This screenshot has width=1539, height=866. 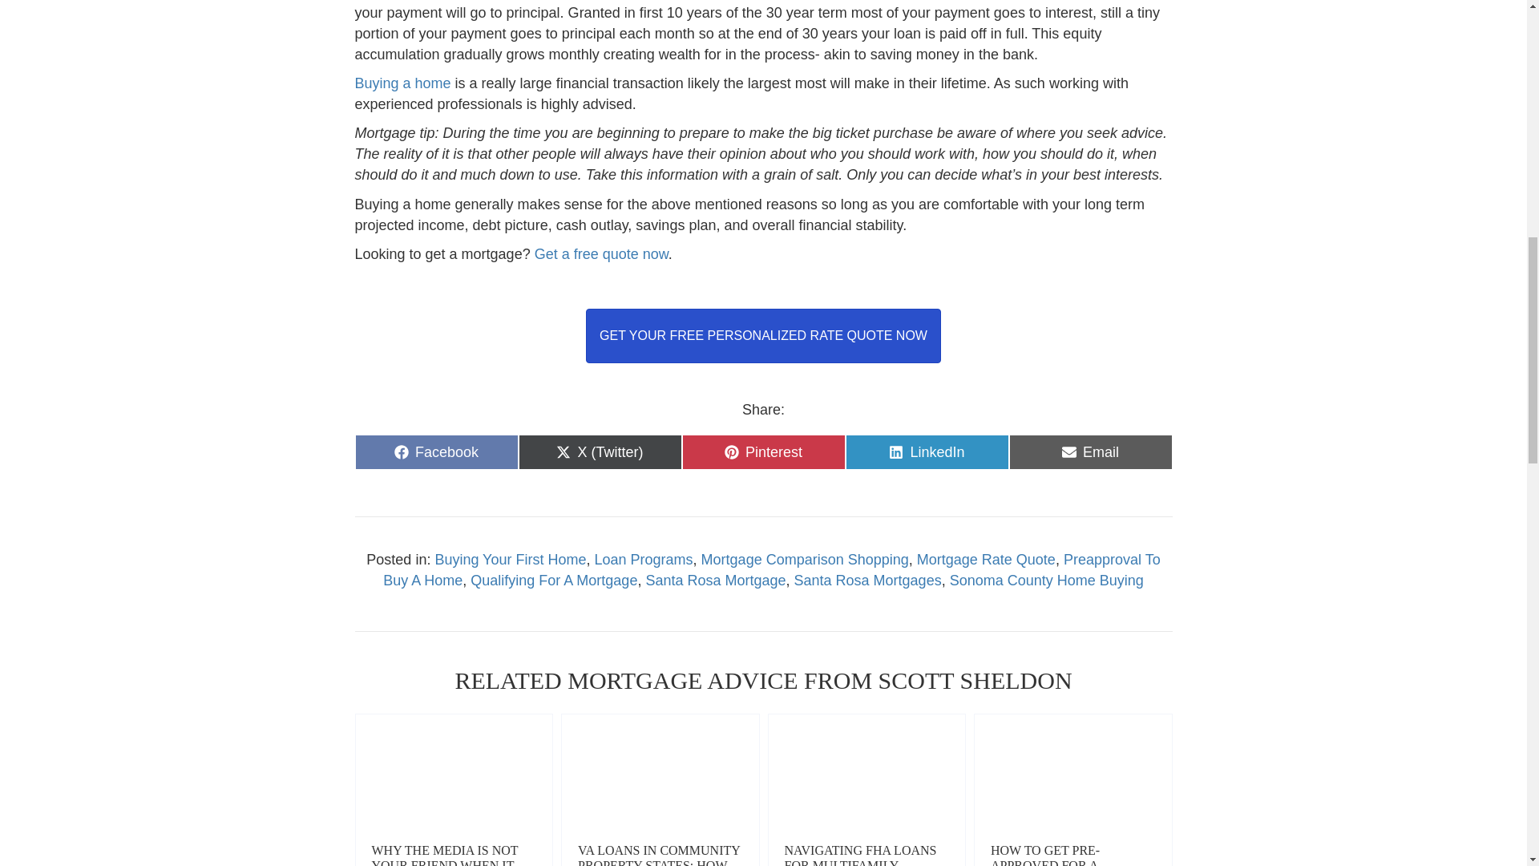 I want to click on Santa Rosa Mortgage, so click(x=715, y=581).